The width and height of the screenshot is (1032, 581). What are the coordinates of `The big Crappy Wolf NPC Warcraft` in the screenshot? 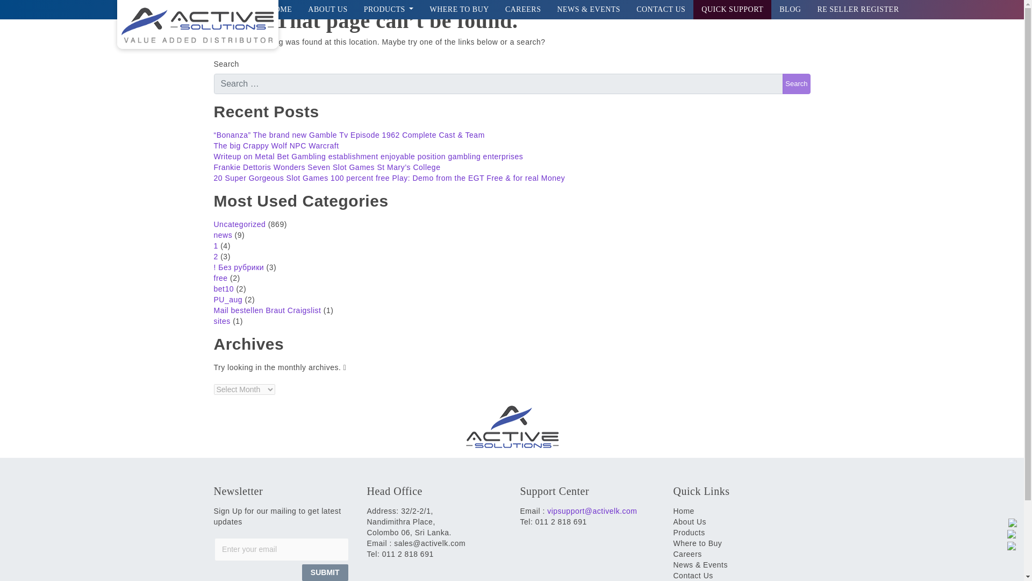 It's located at (276, 145).